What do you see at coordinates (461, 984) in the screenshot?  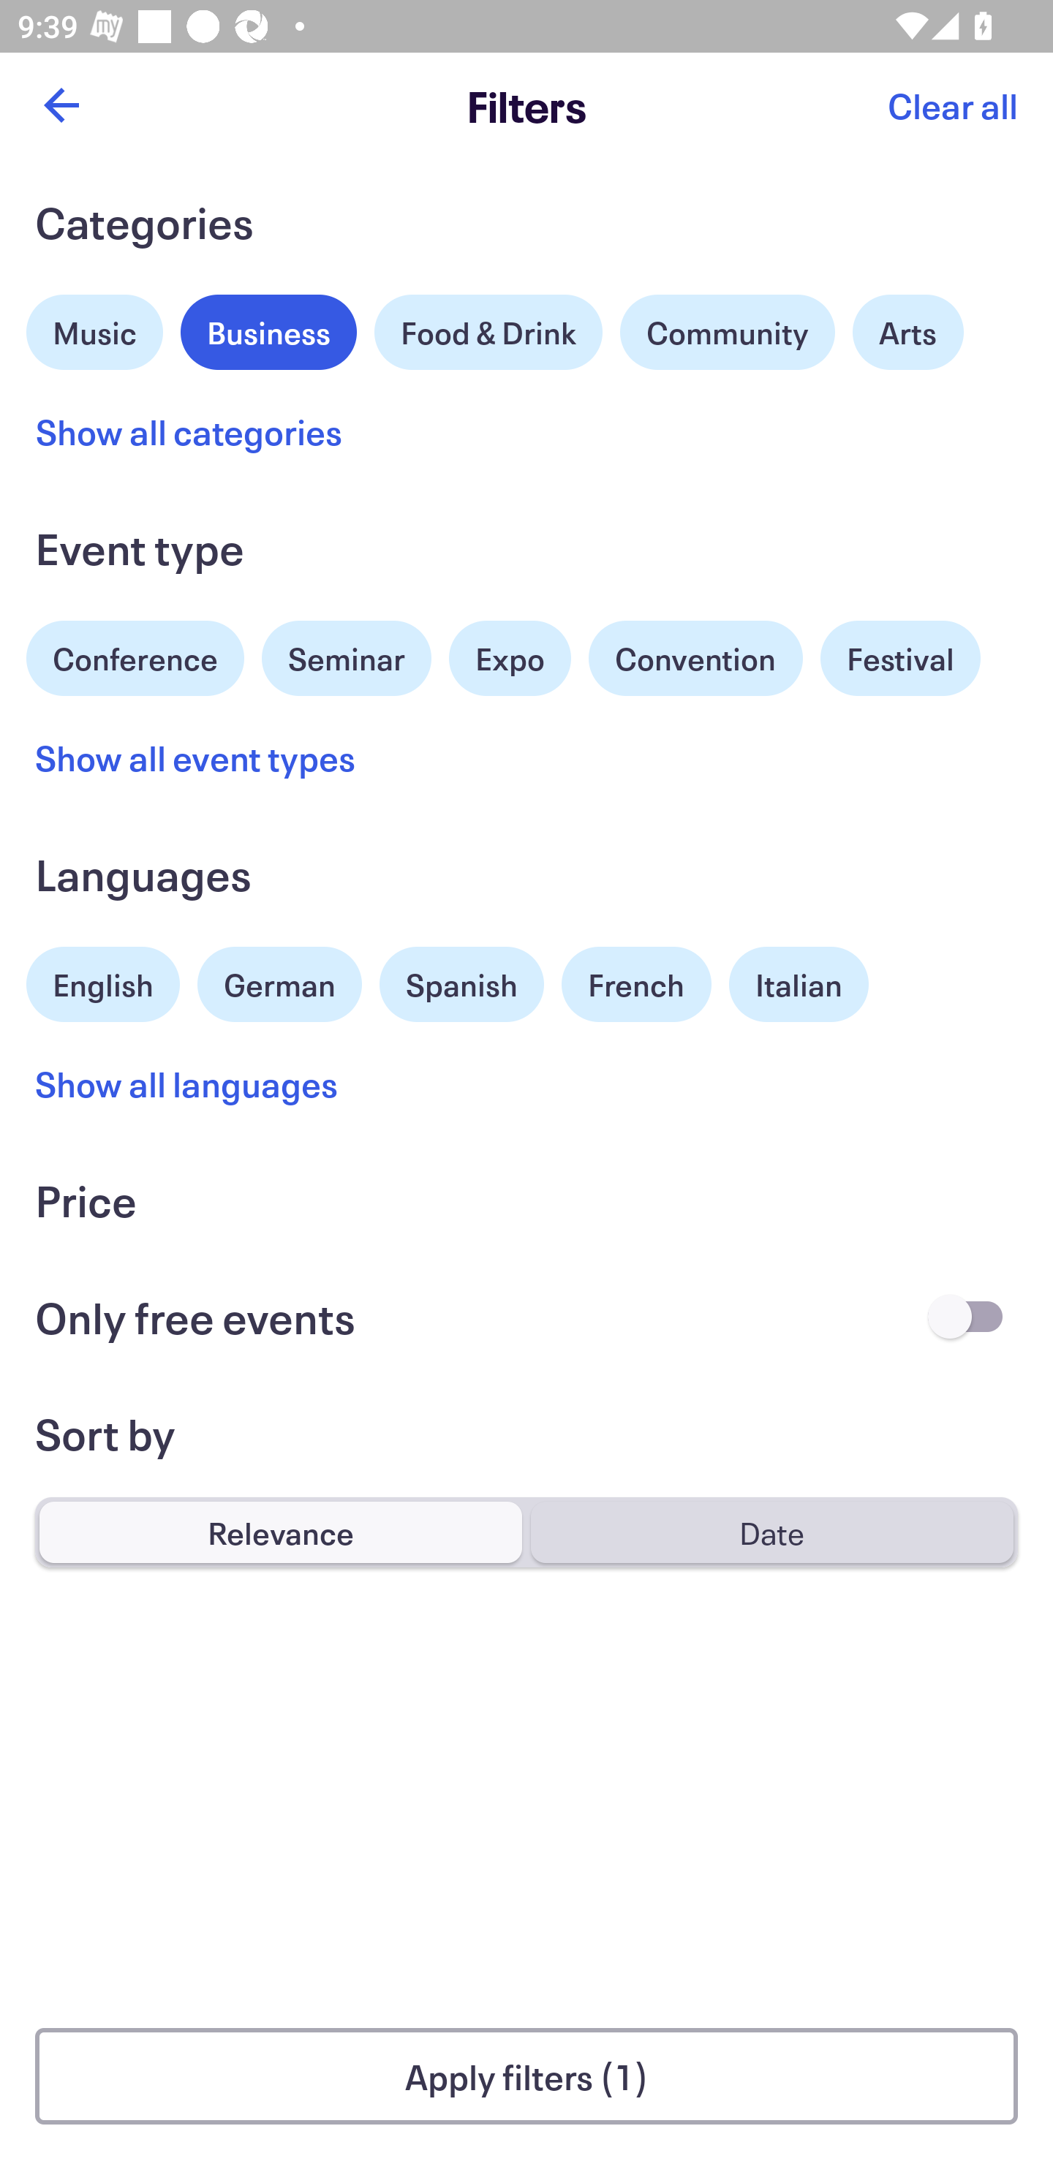 I see `Spanish` at bounding box center [461, 984].